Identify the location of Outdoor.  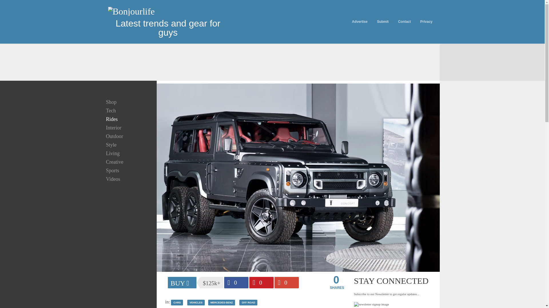
(114, 136).